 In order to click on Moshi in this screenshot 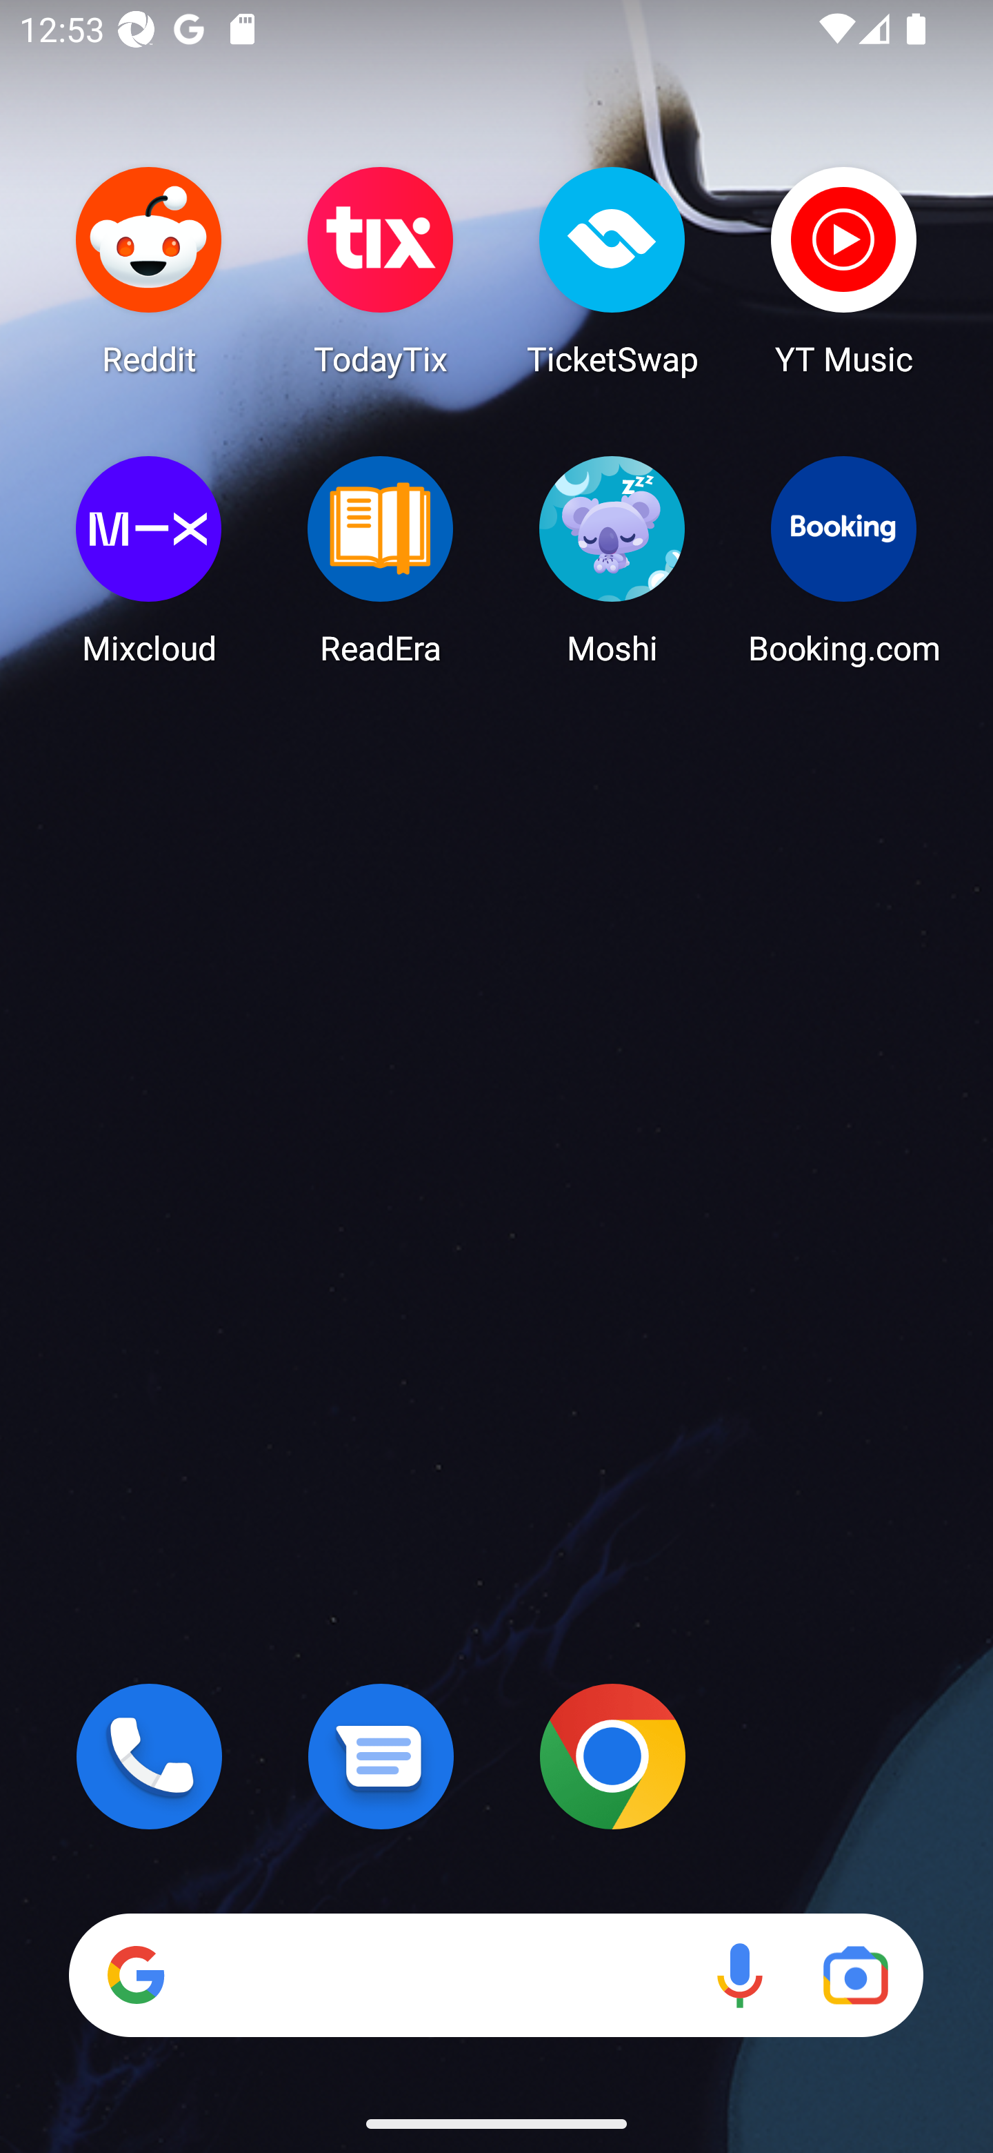, I will do `click(612, 560)`.